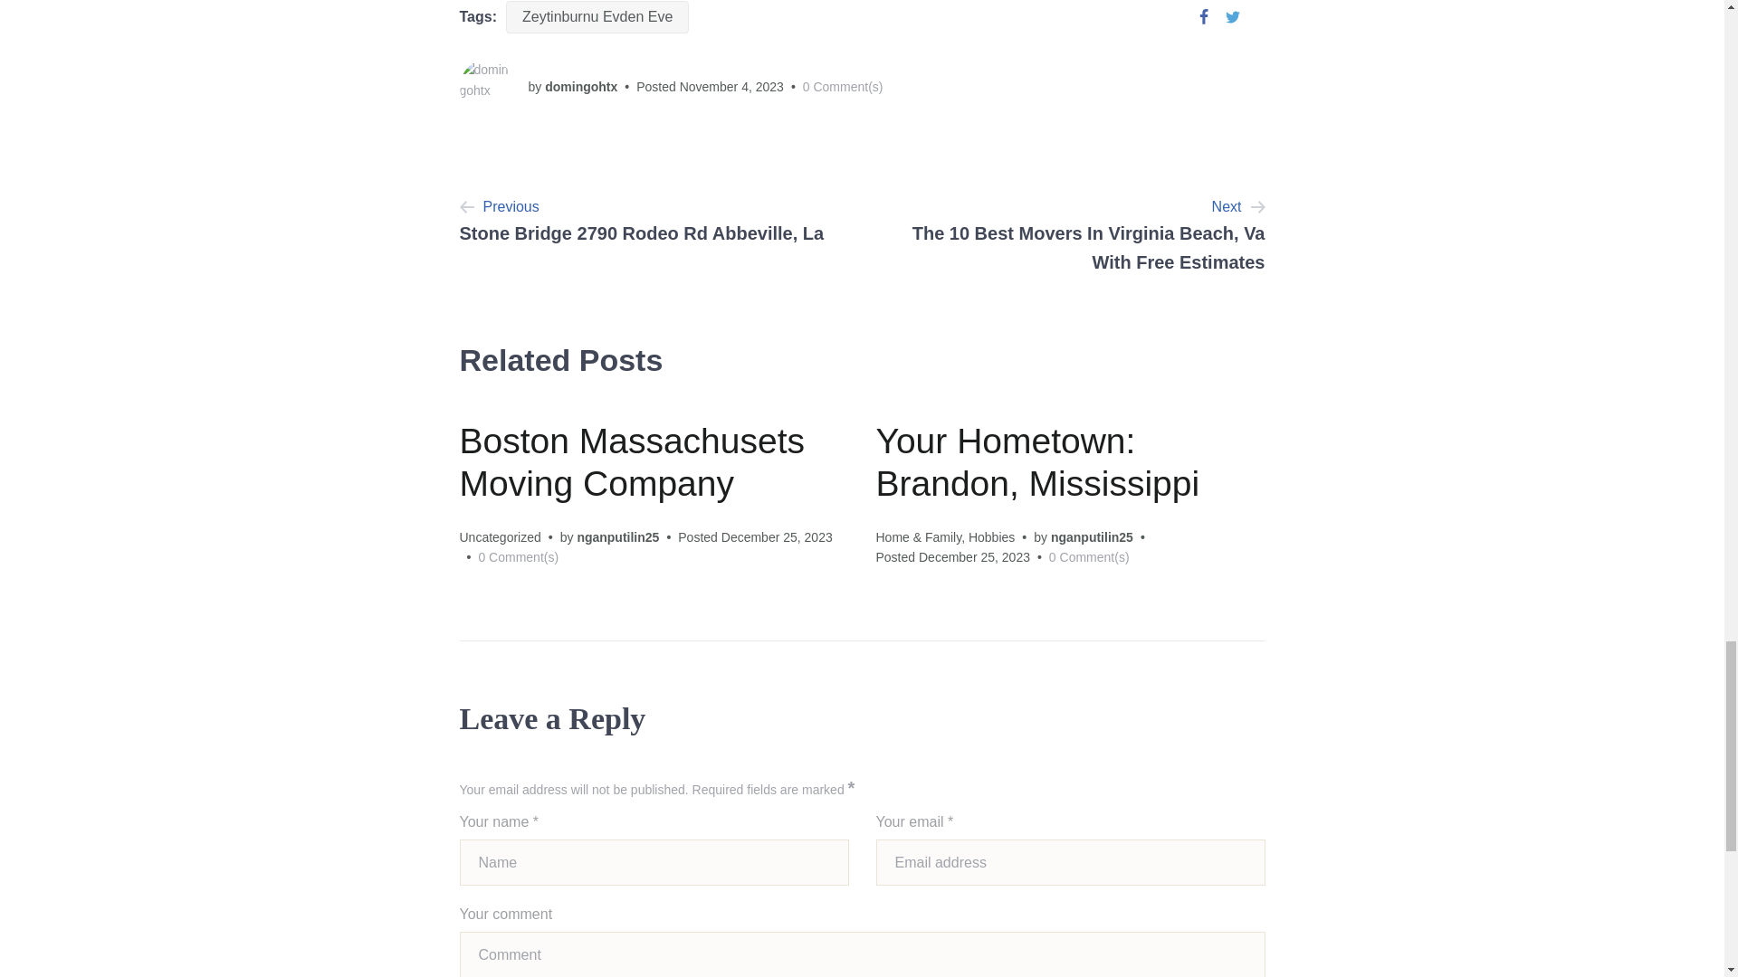  What do you see at coordinates (731, 86) in the screenshot?
I see `November 4, 2023` at bounding box center [731, 86].